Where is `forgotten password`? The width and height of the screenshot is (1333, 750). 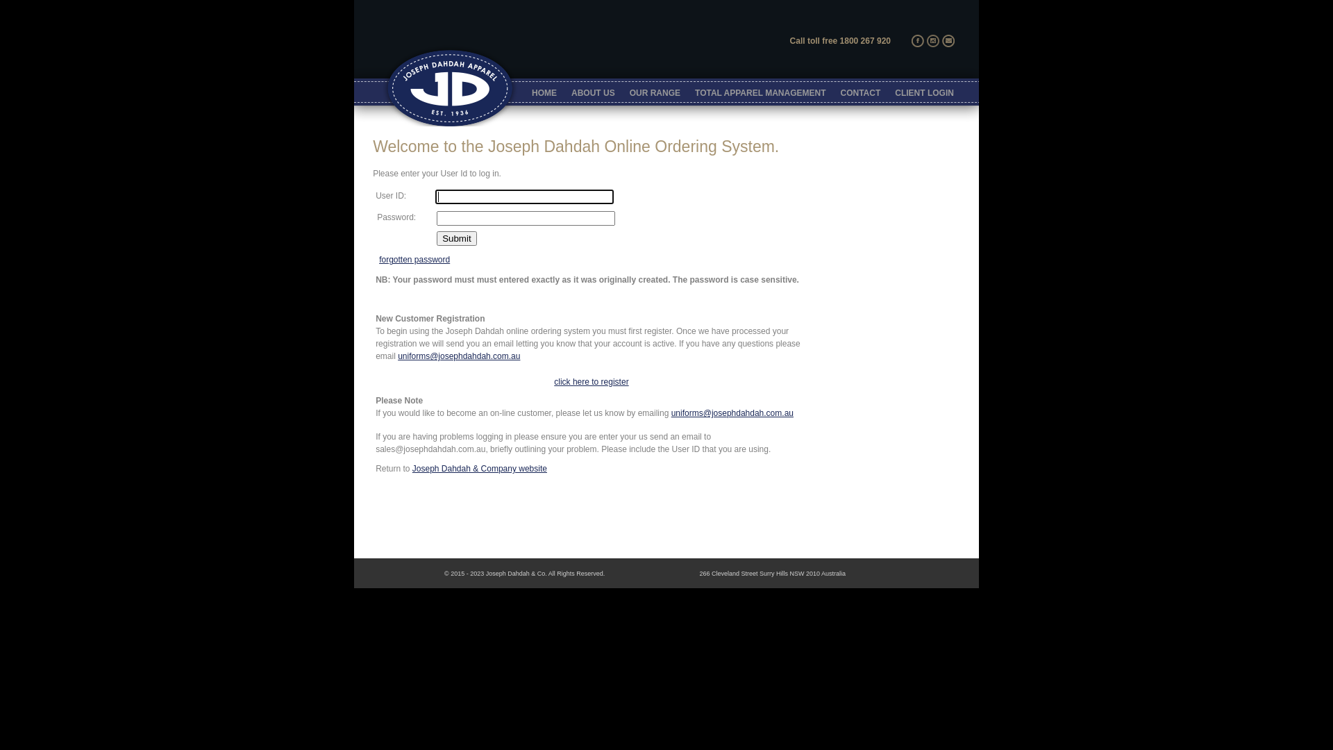
forgotten password is located at coordinates (414, 260).